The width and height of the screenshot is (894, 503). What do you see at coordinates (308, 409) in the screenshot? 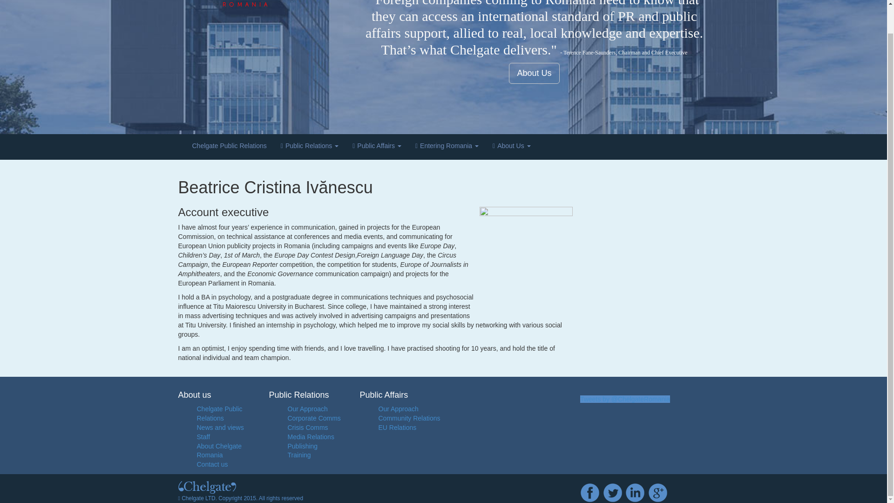
I see `Our Approach` at bounding box center [308, 409].